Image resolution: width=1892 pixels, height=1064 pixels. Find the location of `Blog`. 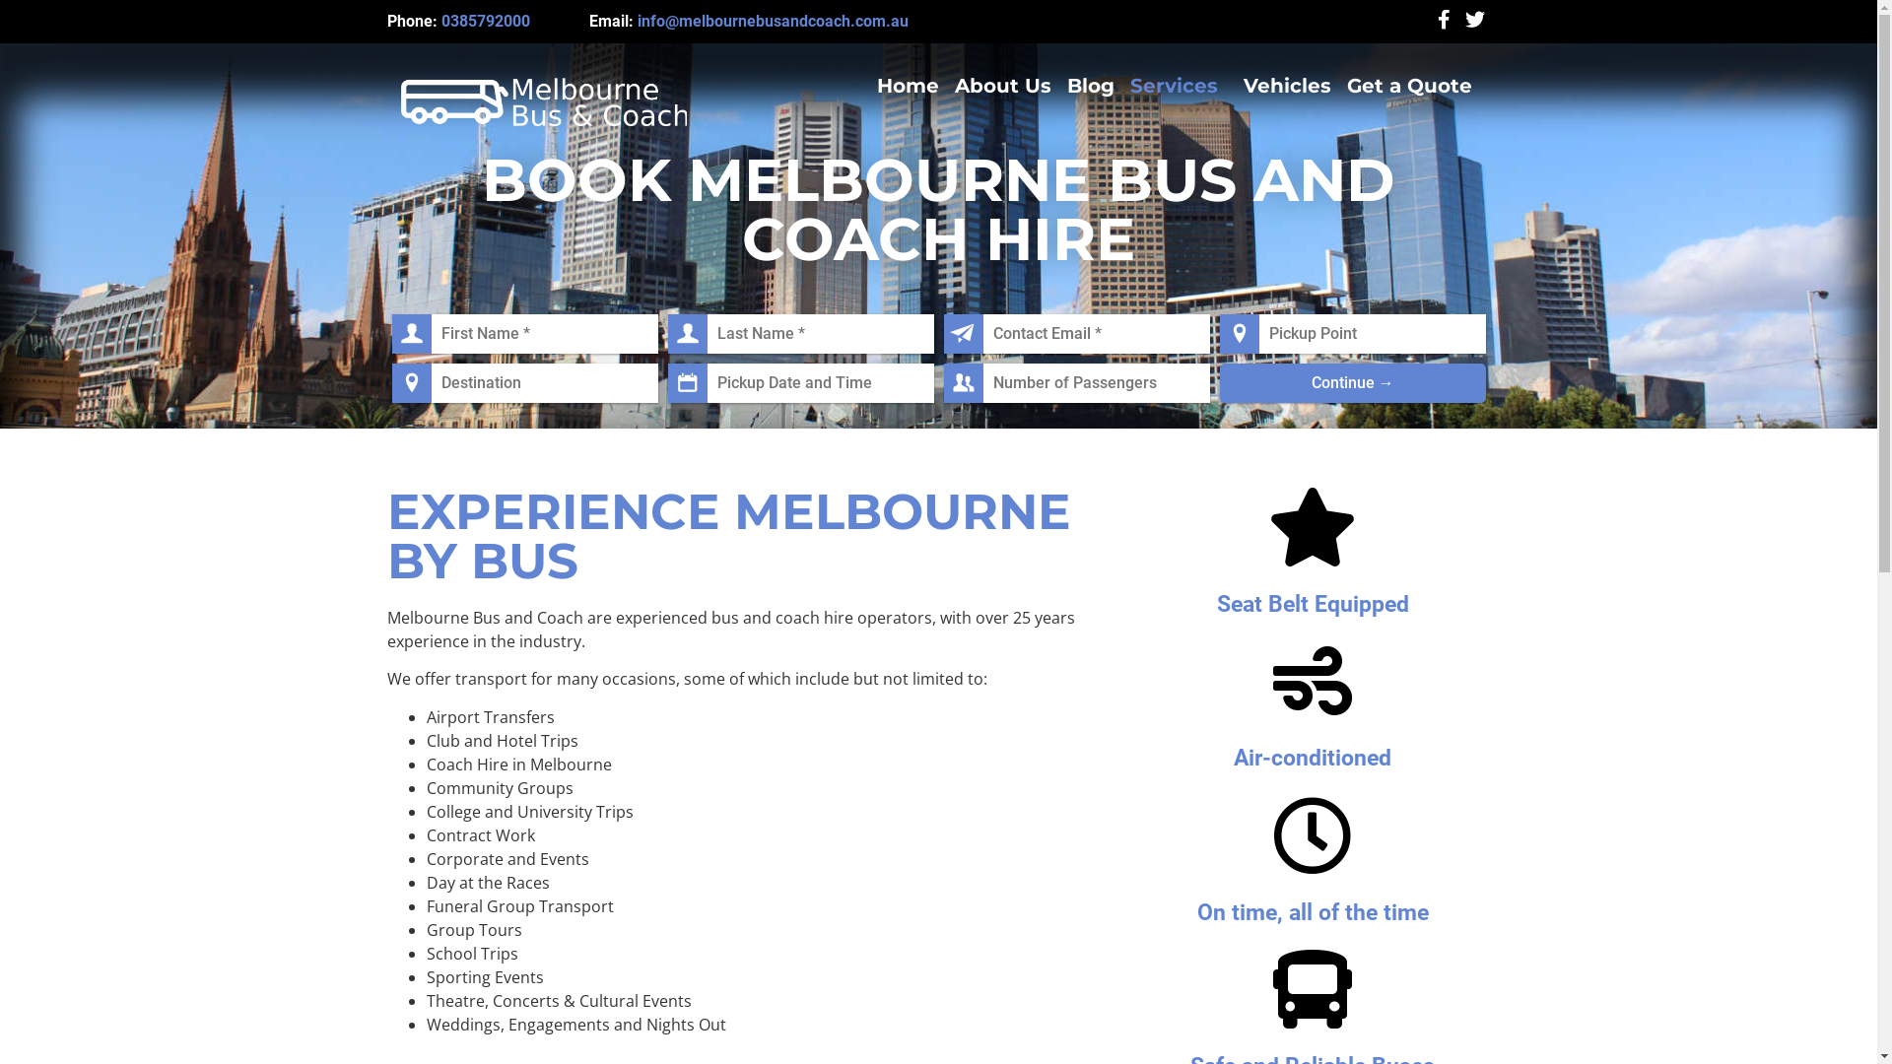

Blog is located at coordinates (1091, 86).